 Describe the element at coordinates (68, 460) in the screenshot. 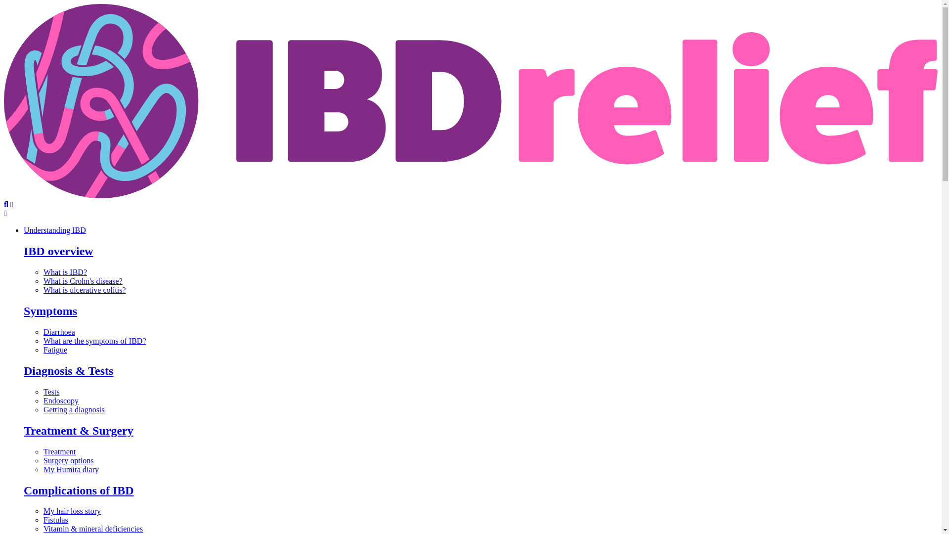

I see `Surgery options` at that location.